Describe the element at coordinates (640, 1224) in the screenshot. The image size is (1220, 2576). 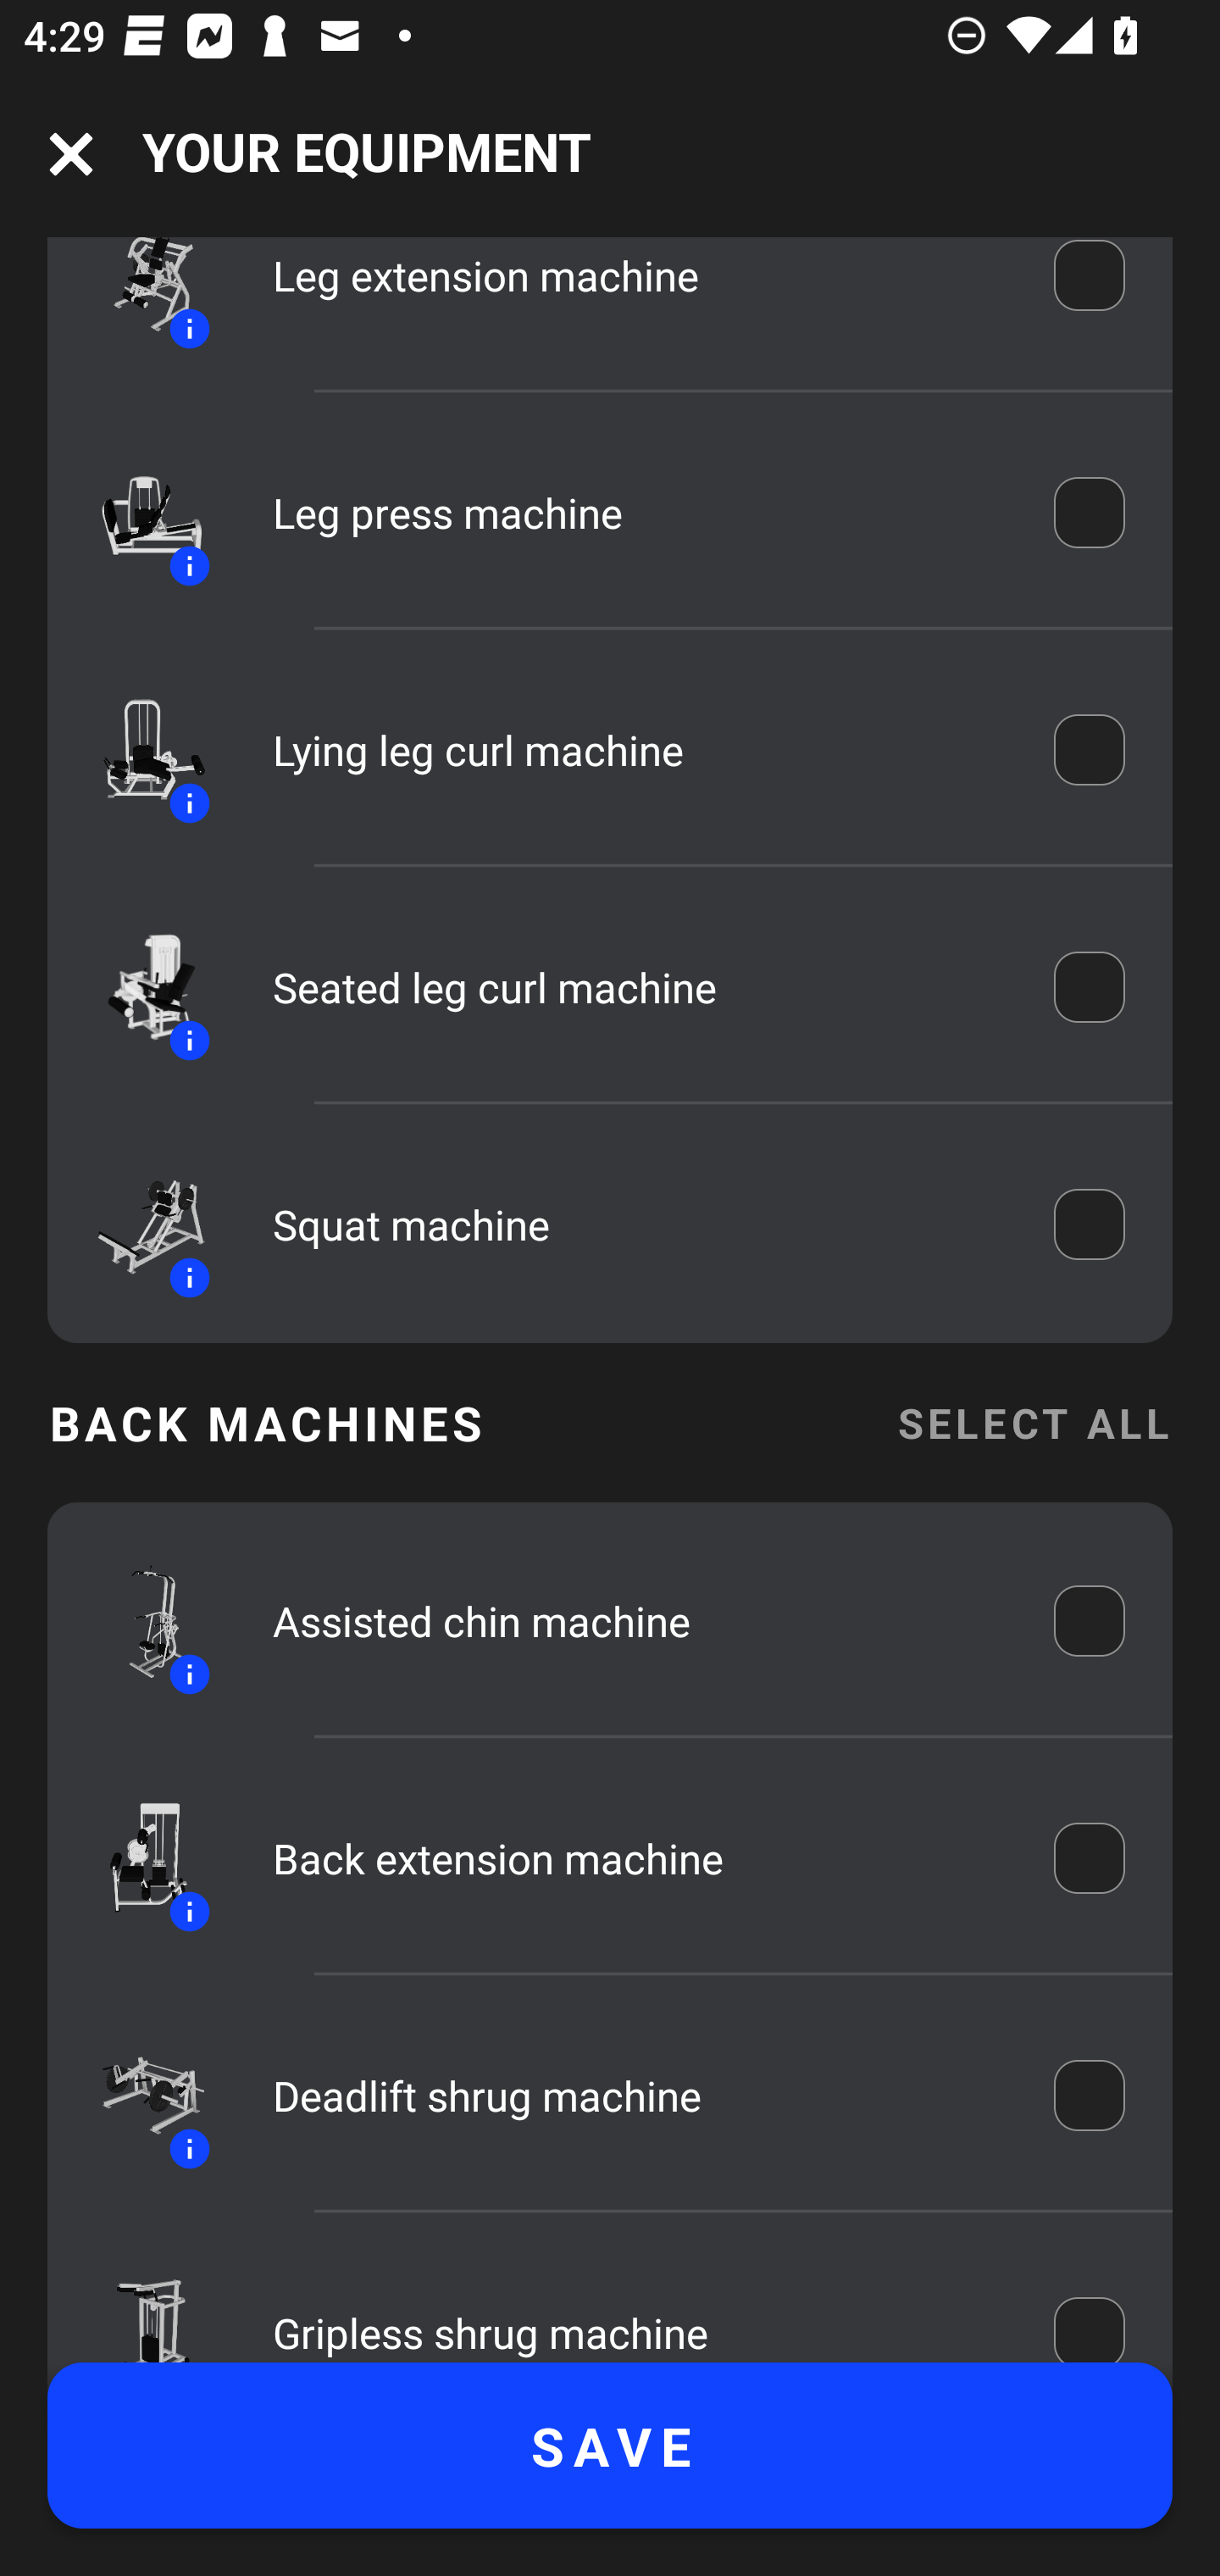
I see `Squat machine` at that location.